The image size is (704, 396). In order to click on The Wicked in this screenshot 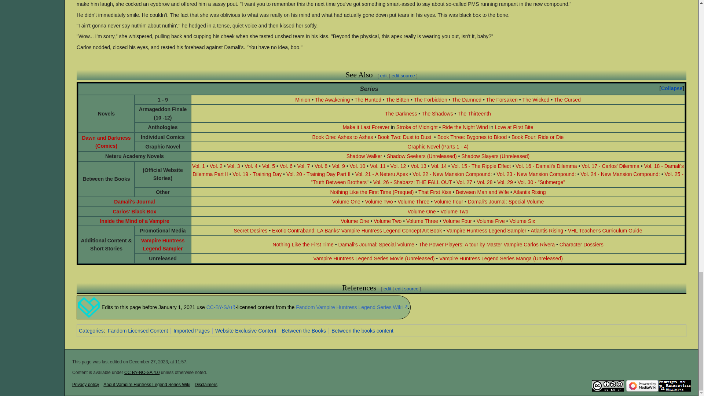, I will do `click(535, 99)`.